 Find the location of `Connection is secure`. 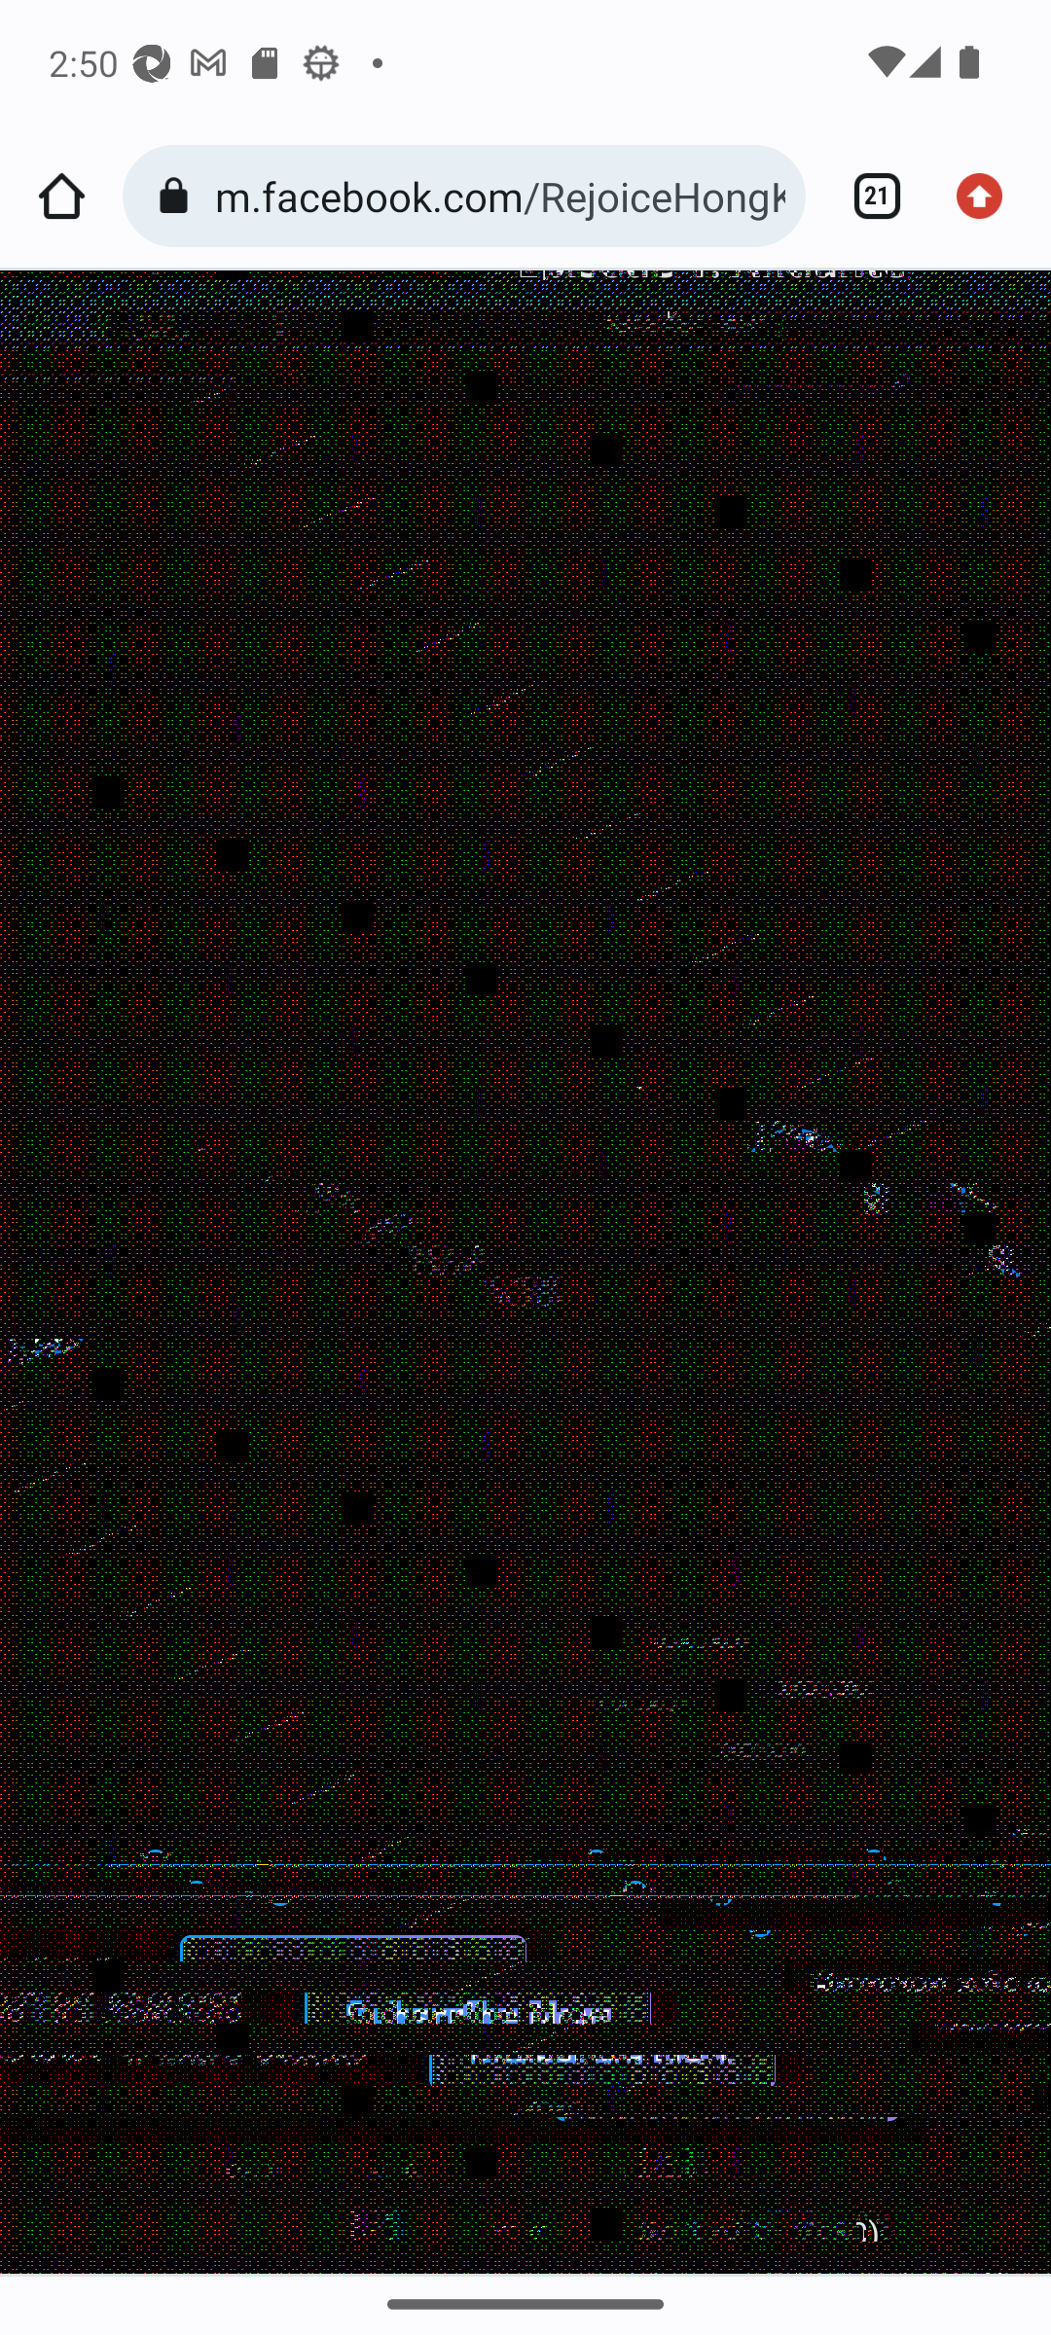

Connection is secure is located at coordinates (179, 197).